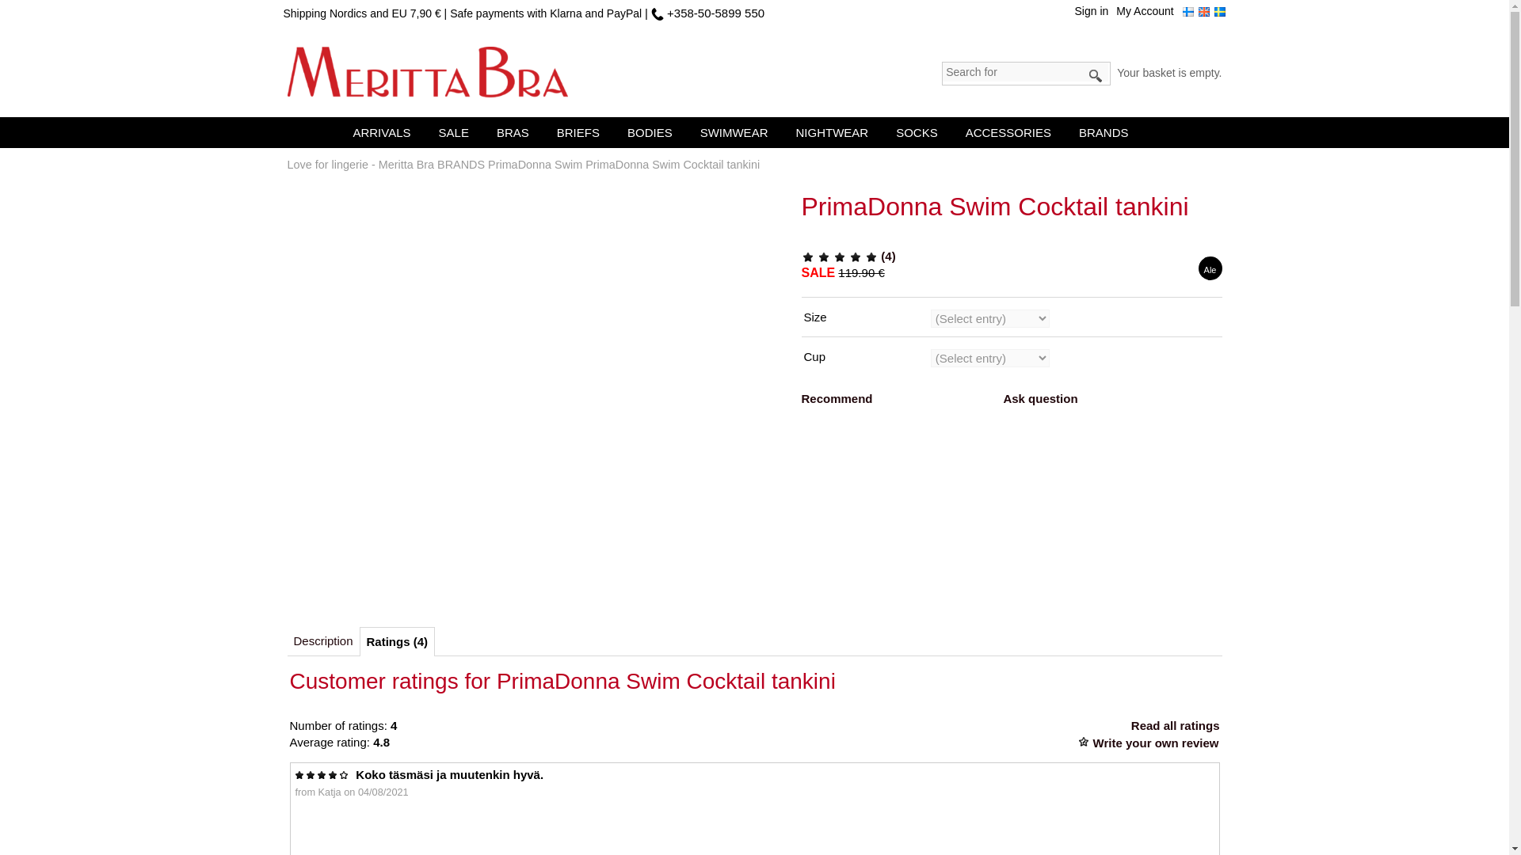 This screenshot has width=1521, height=855. What do you see at coordinates (840, 256) in the screenshot?
I see `Average rating: 4.75 of 5` at bounding box center [840, 256].